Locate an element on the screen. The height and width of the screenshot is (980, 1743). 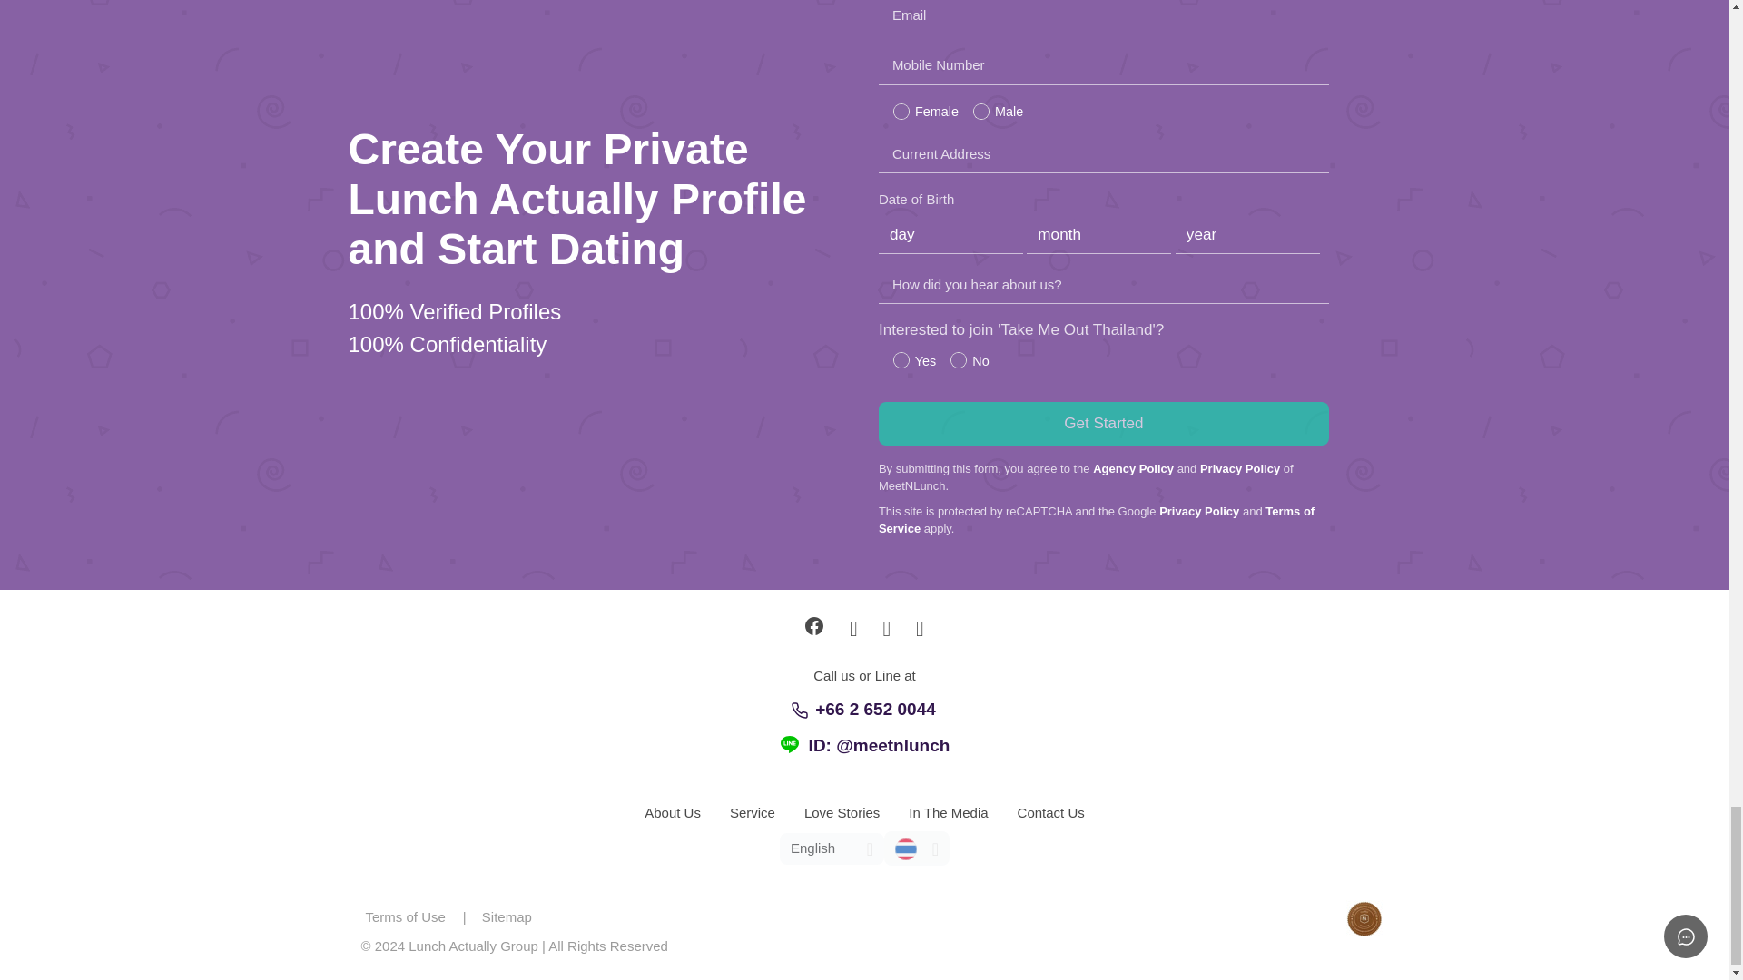
2 is located at coordinates (901, 111).